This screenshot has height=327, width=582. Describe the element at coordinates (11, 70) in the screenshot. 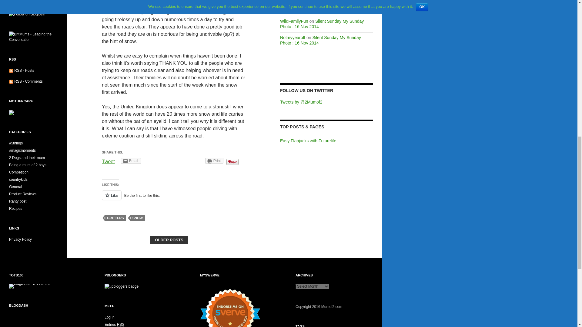

I see `Subscribe to Posts` at that location.